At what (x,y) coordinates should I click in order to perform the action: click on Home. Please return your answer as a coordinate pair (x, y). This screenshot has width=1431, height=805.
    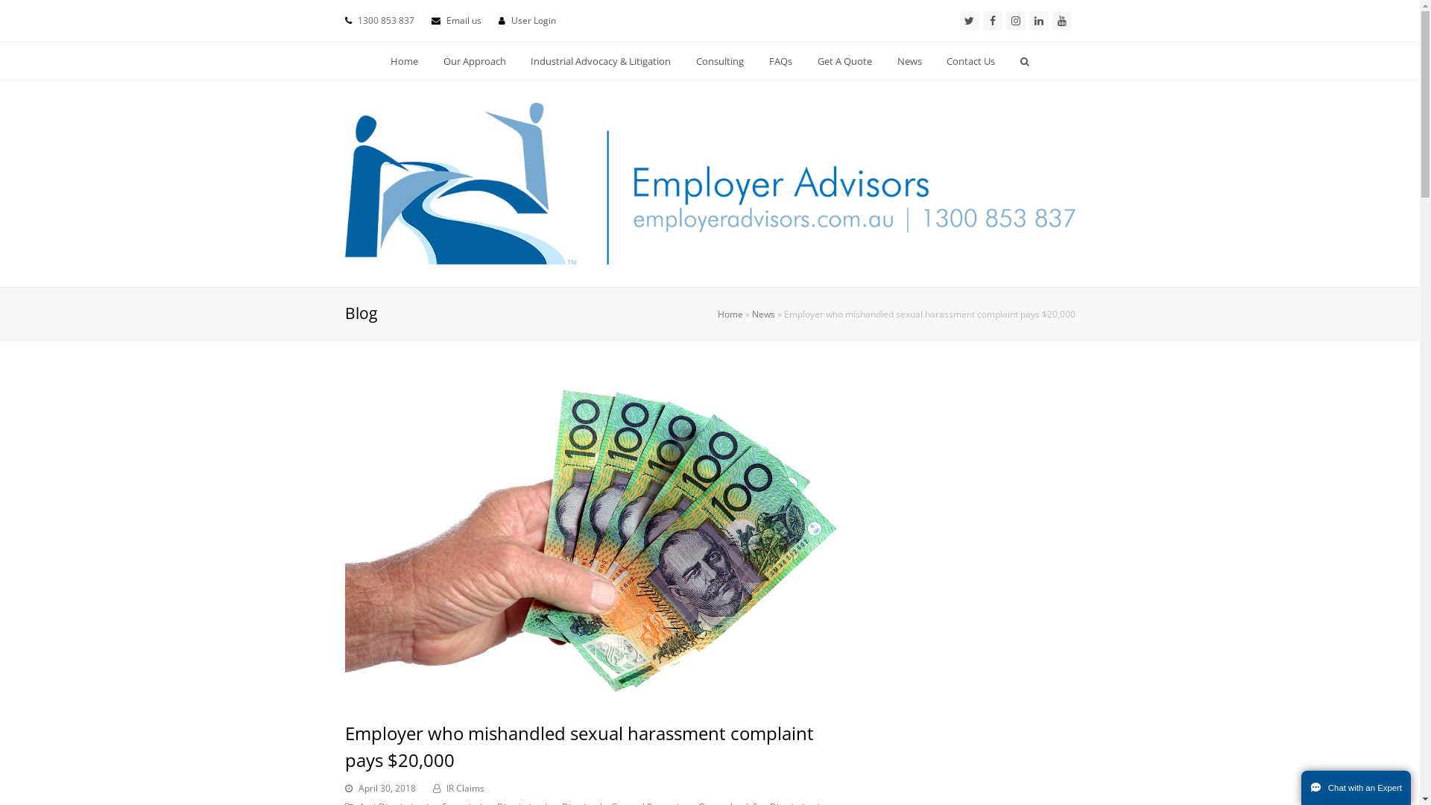
    Looking at the image, I should click on (730, 314).